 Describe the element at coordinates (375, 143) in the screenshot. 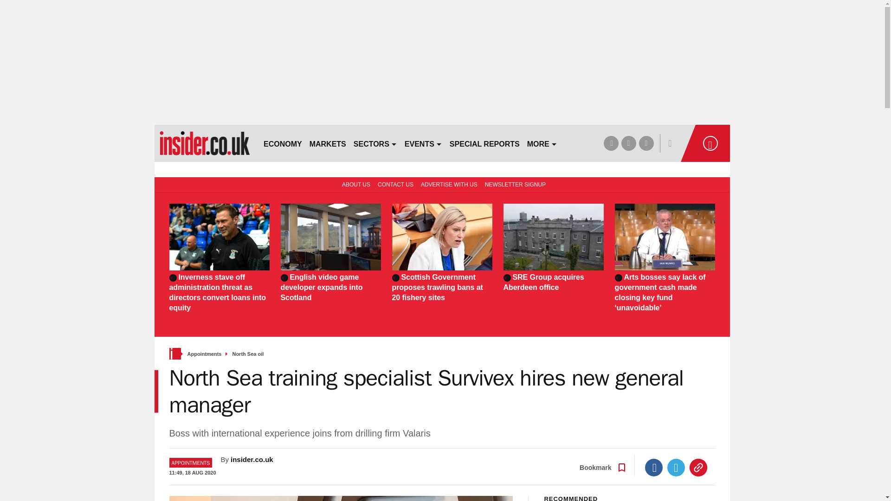

I see `SECTORS` at that location.